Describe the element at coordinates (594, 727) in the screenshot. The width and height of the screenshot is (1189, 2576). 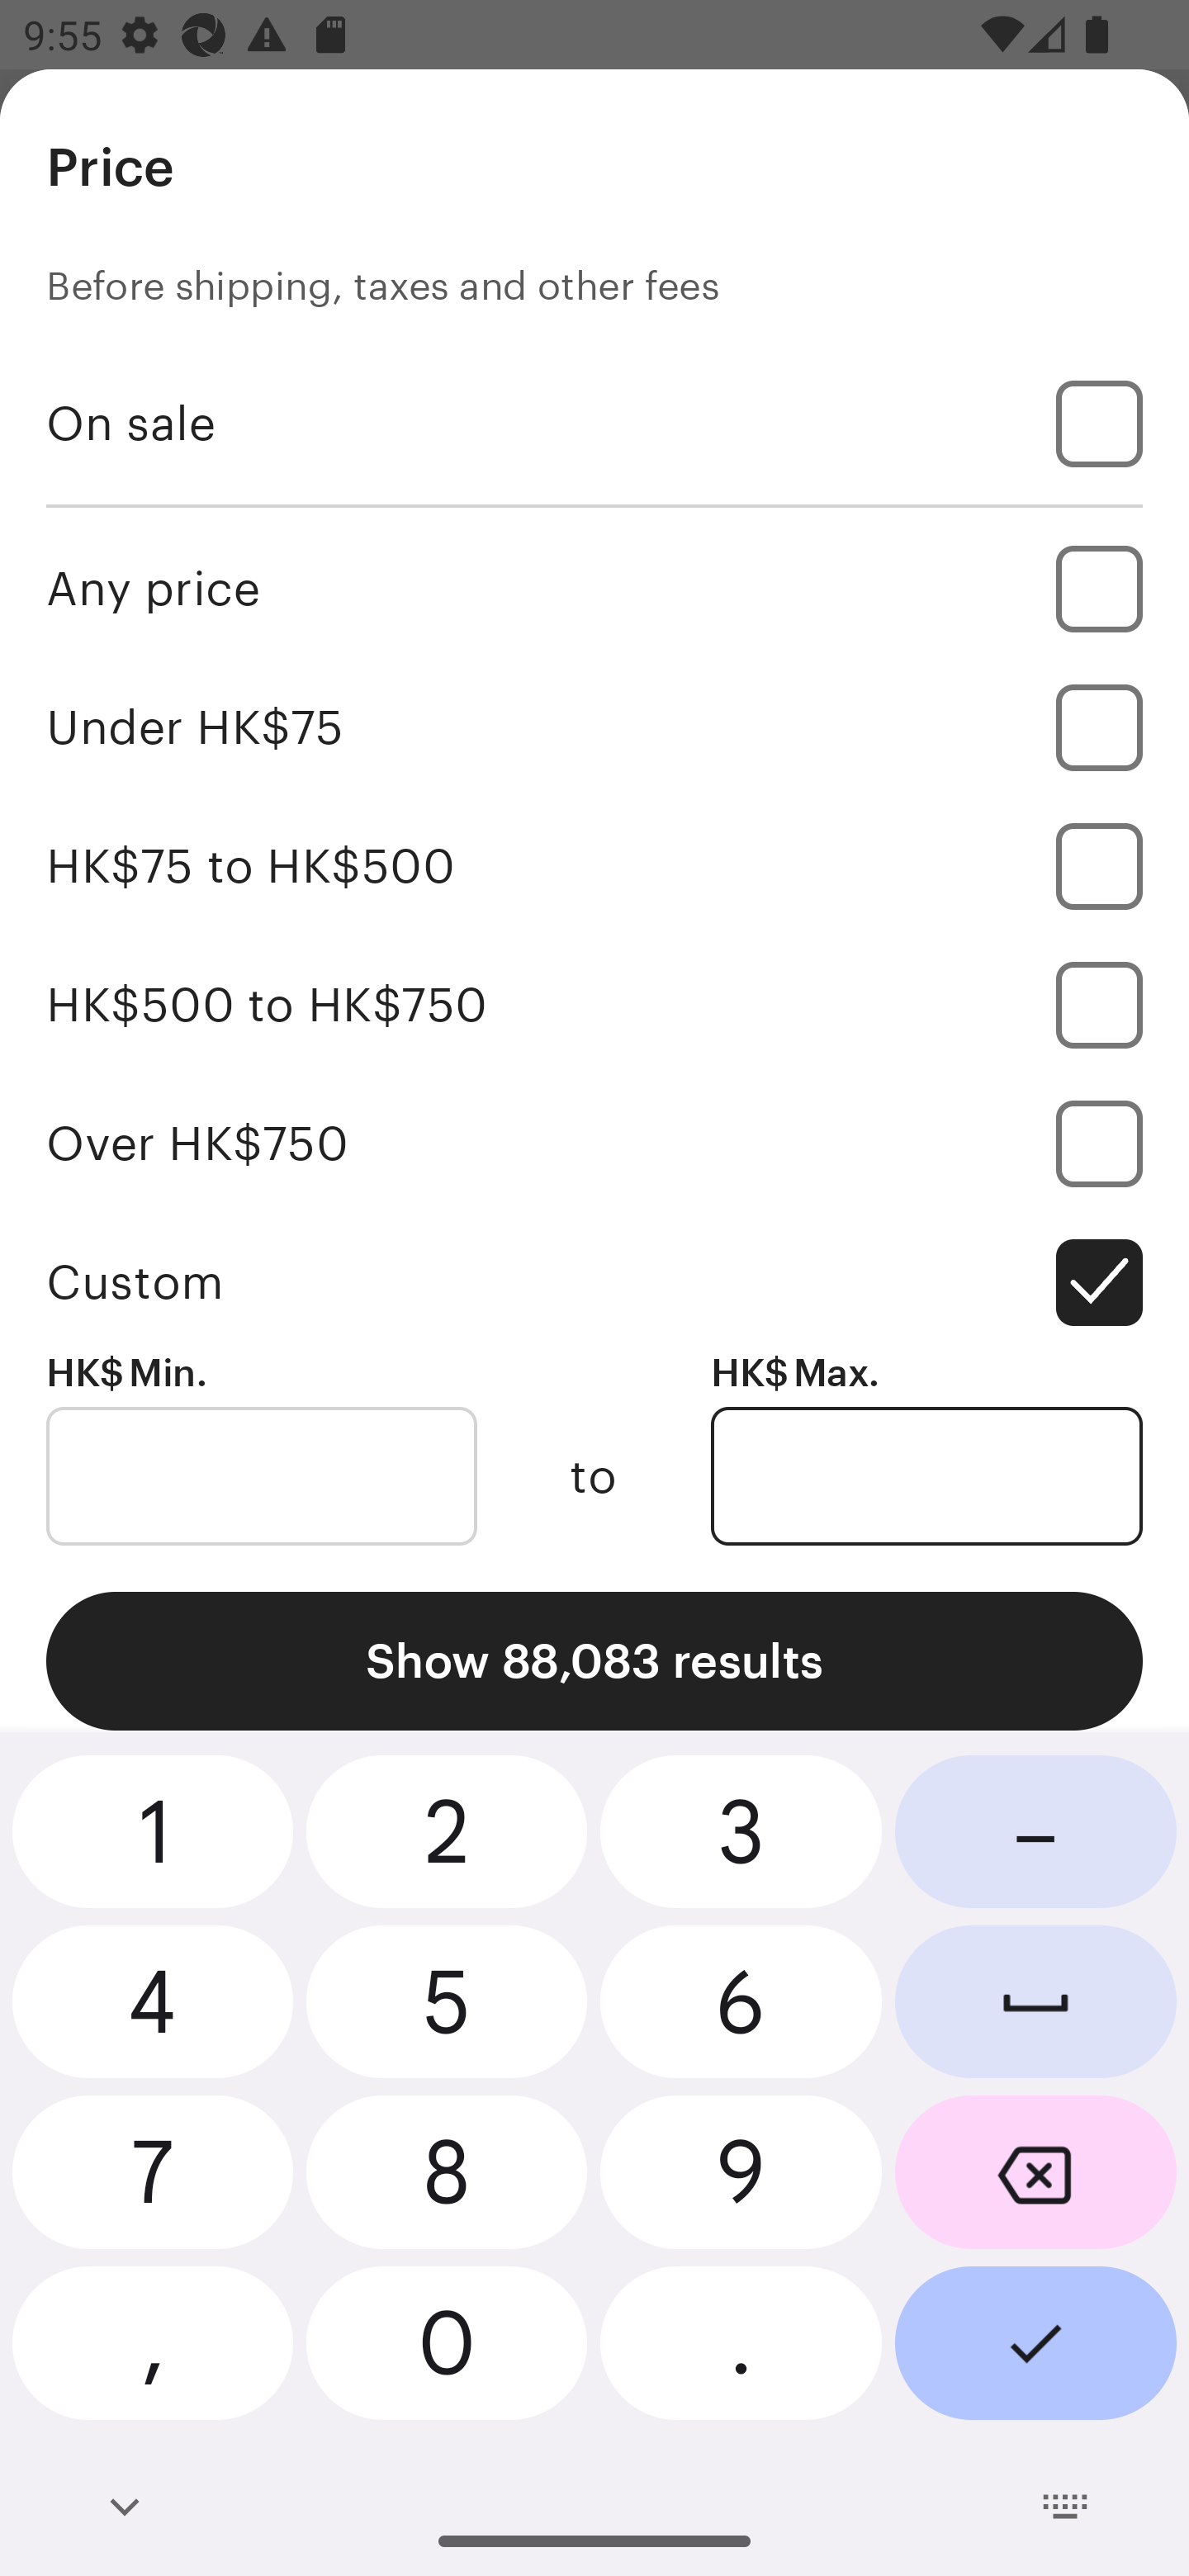
I see `Under HK$75` at that location.